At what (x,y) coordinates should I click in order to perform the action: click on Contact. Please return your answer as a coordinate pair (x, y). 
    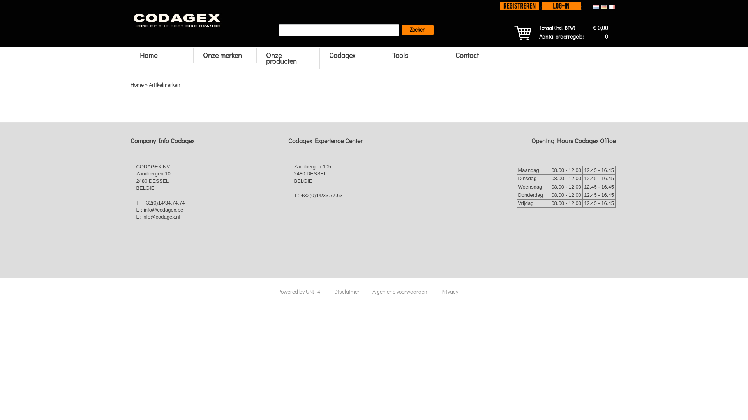
    Looking at the image, I should click on (478, 55).